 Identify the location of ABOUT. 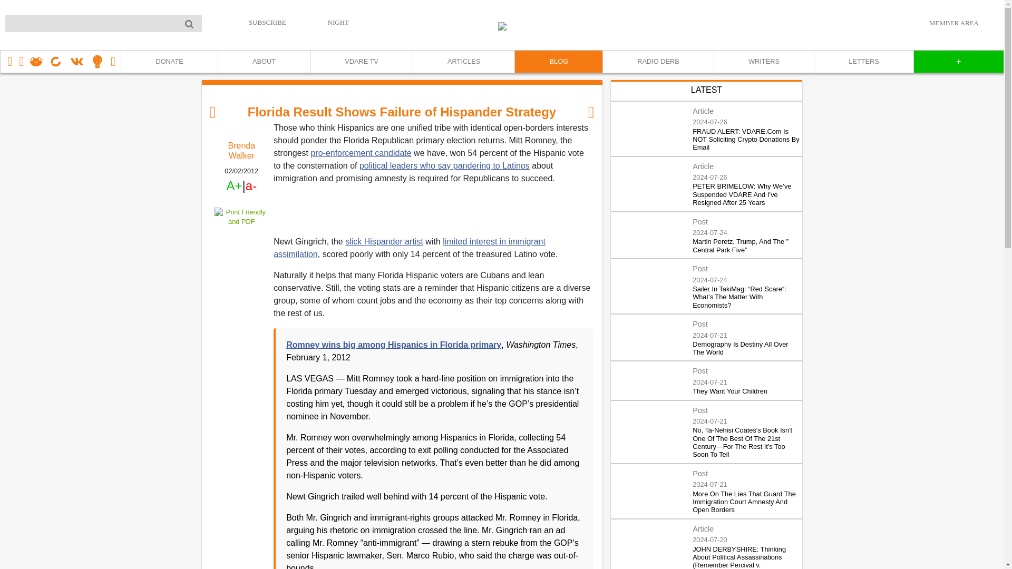
(264, 62).